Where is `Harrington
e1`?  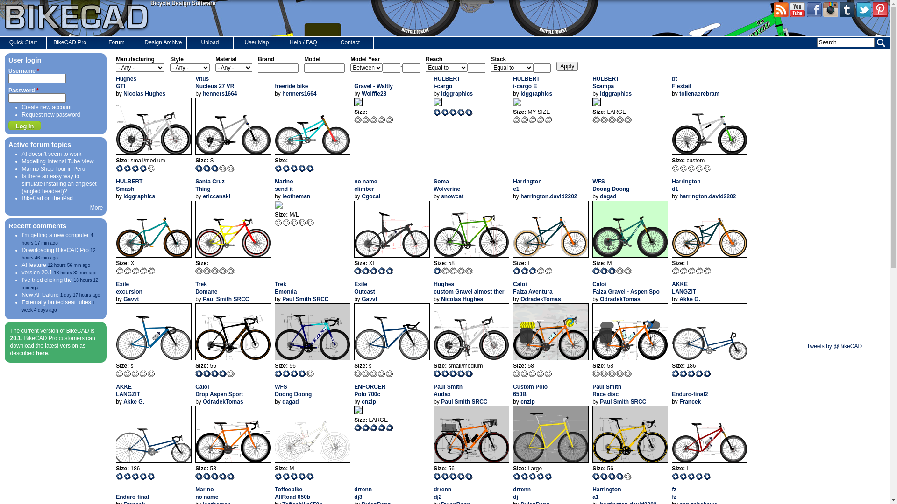 Harrington
e1 is located at coordinates (527, 185).